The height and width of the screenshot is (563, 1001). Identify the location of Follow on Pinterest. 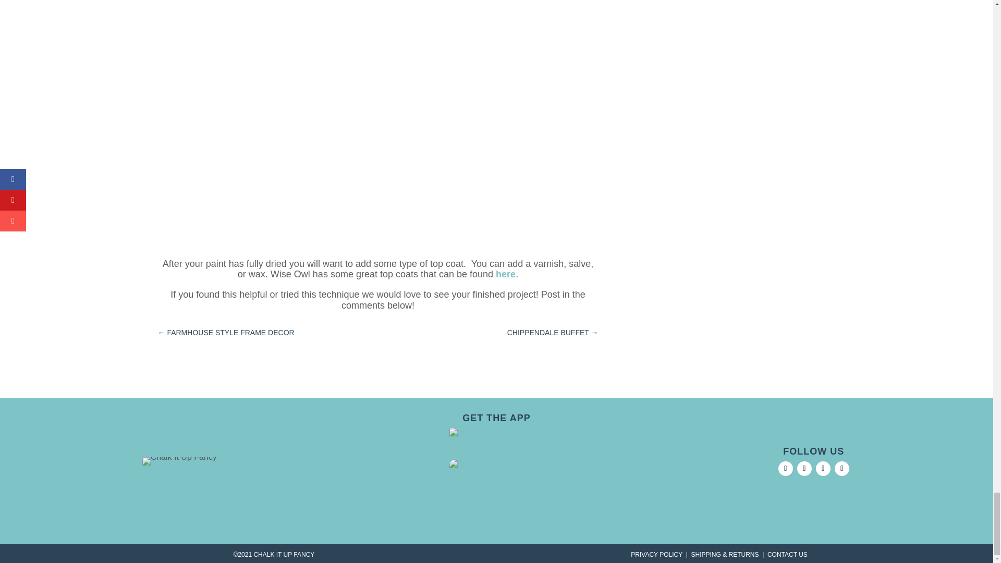
(823, 468).